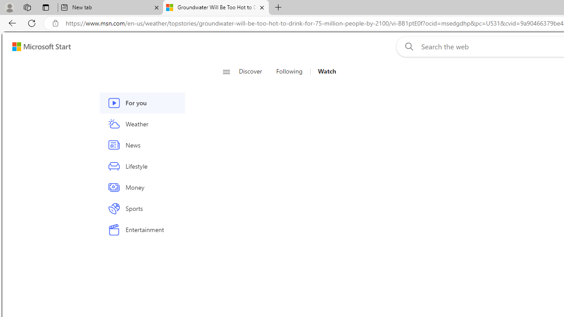 The height and width of the screenshot is (317, 564). What do you see at coordinates (226, 71) in the screenshot?
I see `Class: button-glyph` at bounding box center [226, 71].